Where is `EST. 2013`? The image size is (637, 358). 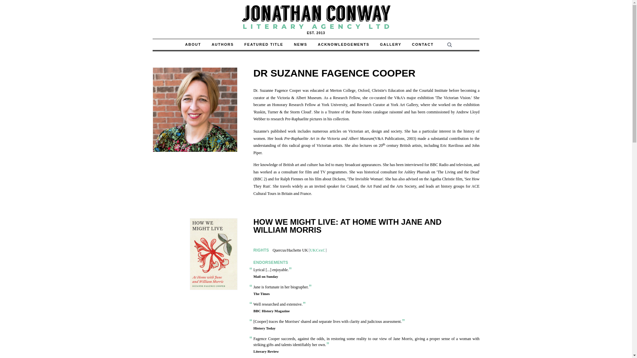 EST. 2013 is located at coordinates (316, 19).